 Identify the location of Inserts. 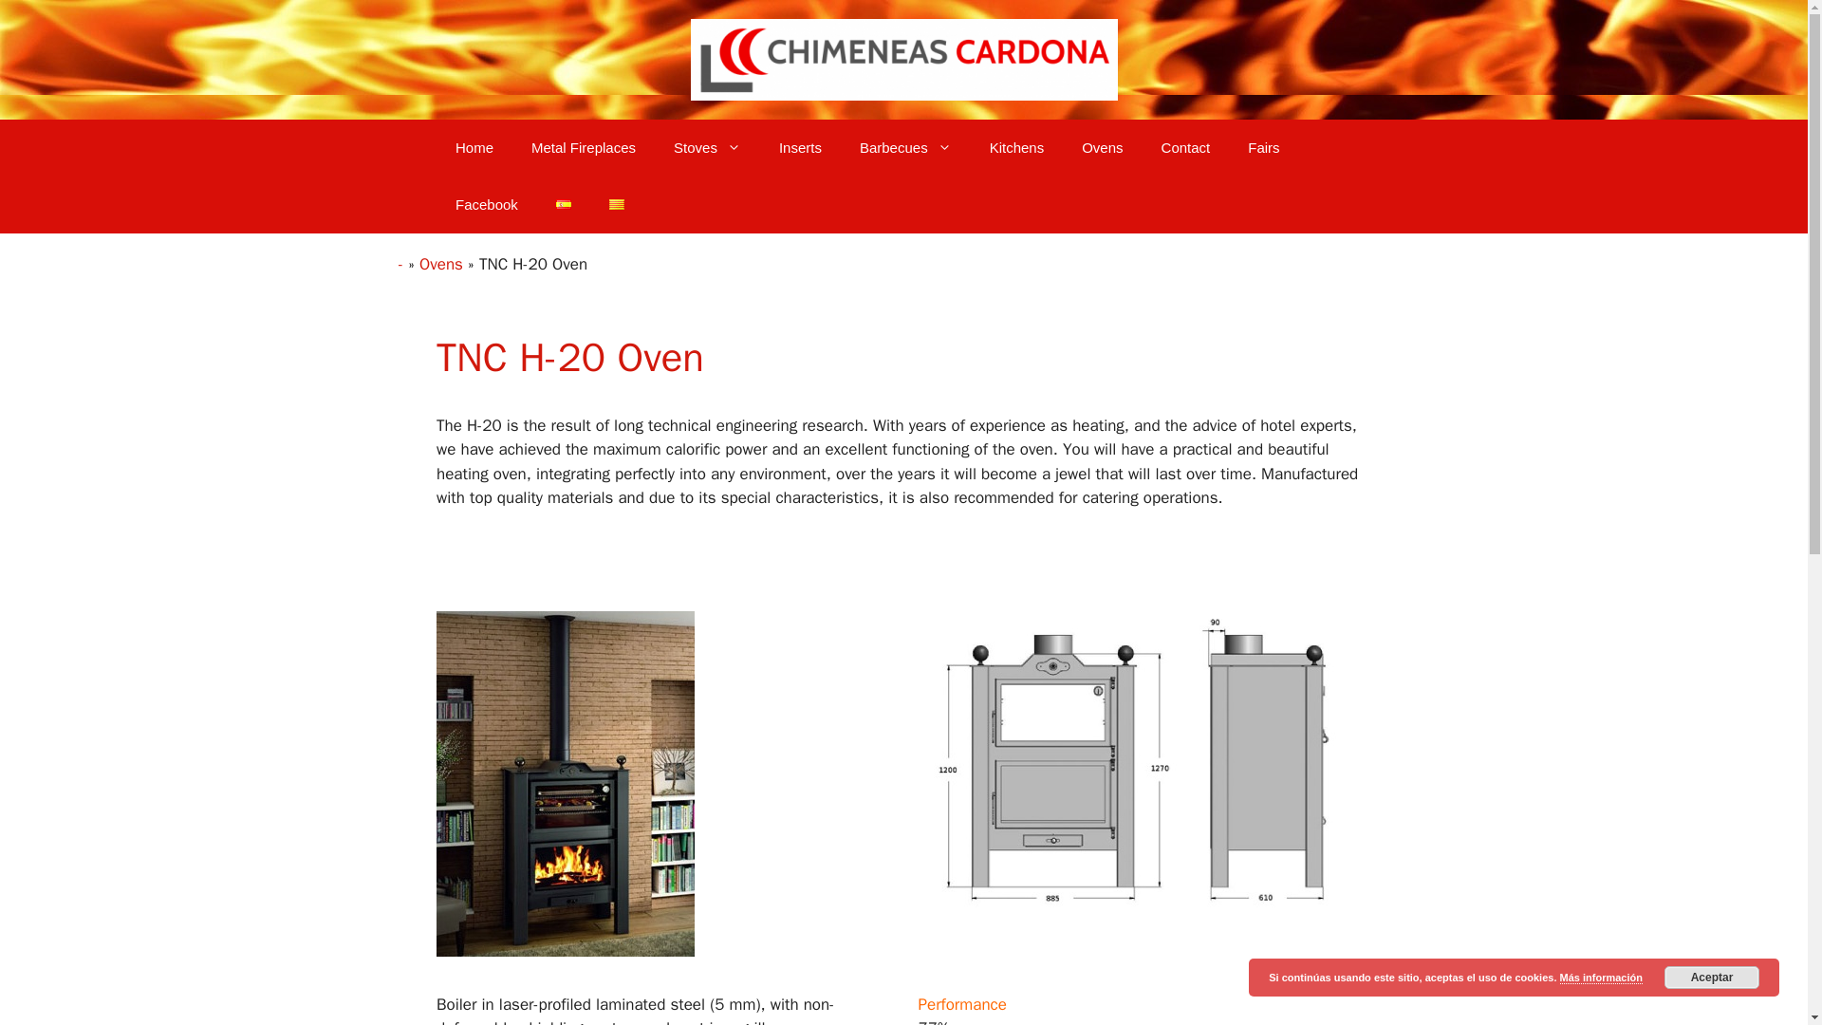
(799, 148).